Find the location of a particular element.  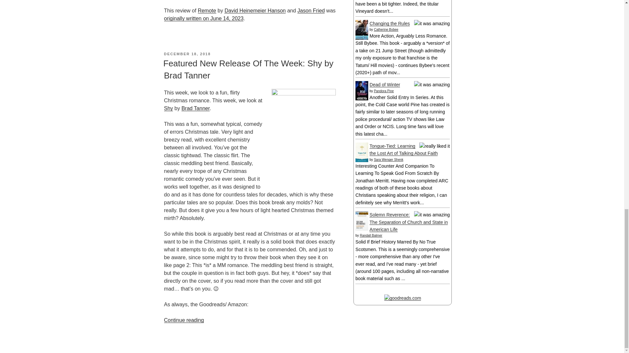

Featured New Release Of The Week: Shy by Brad Tanner is located at coordinates (248, 69).